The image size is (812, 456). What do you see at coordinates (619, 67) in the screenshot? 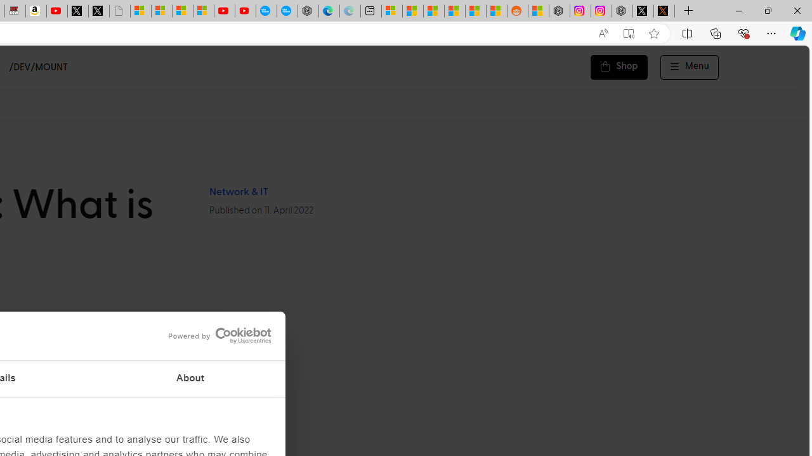
I see `Shop` at bounding box center [619, 67].